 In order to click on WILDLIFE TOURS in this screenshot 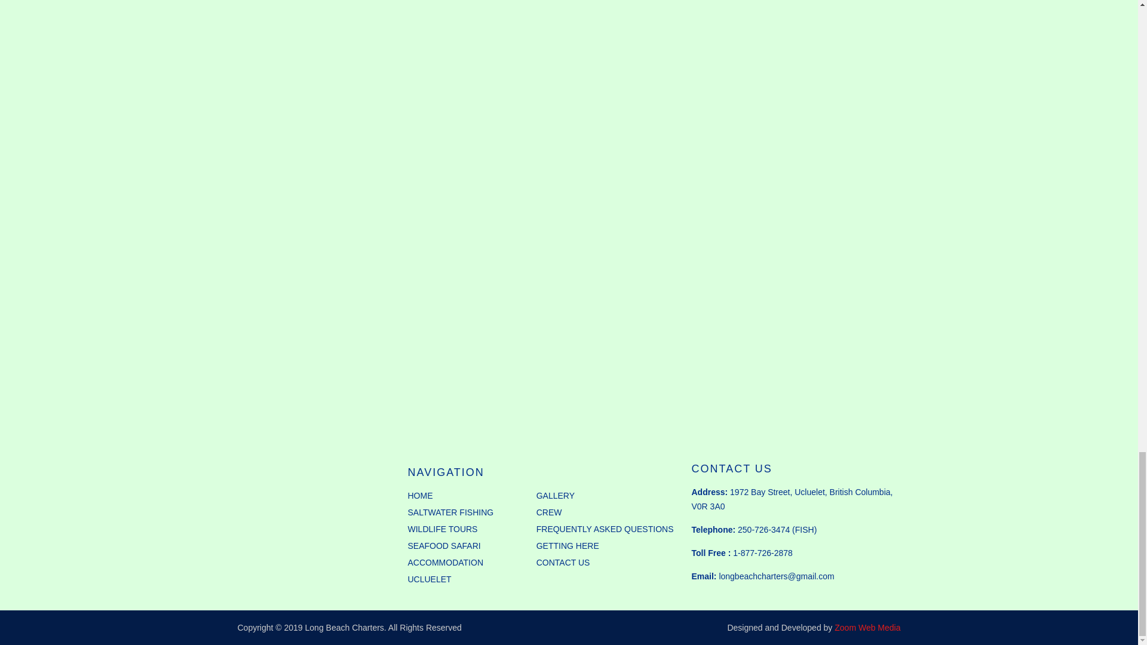, I will do `click(442, 530)`.